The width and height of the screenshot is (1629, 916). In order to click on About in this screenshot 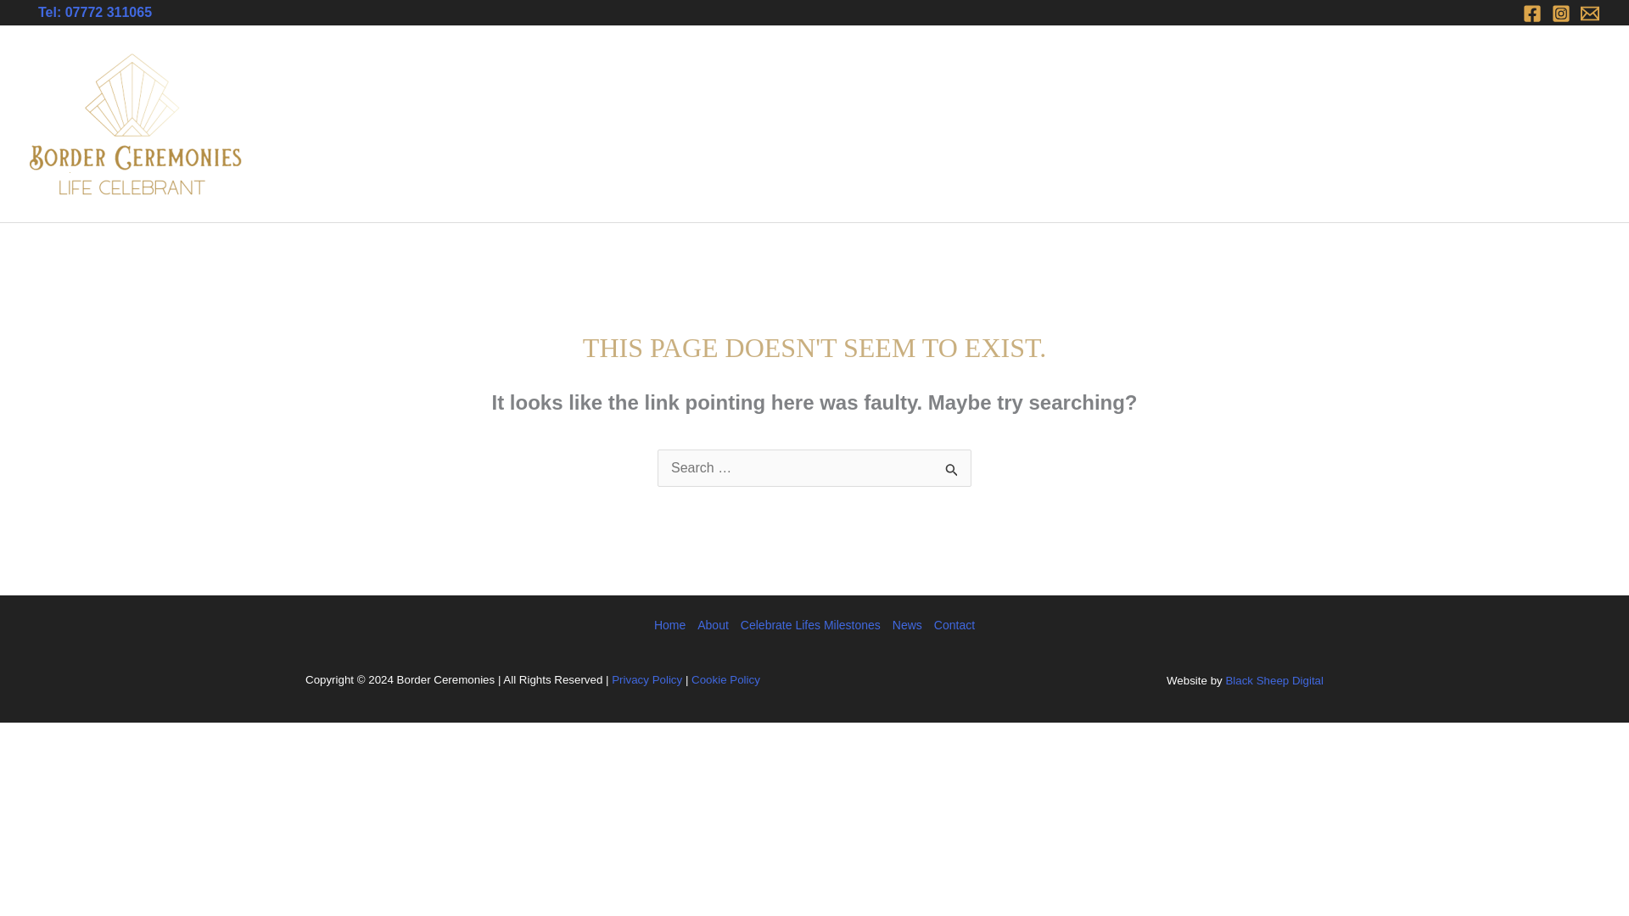, I will do `click(1086, 125)`.